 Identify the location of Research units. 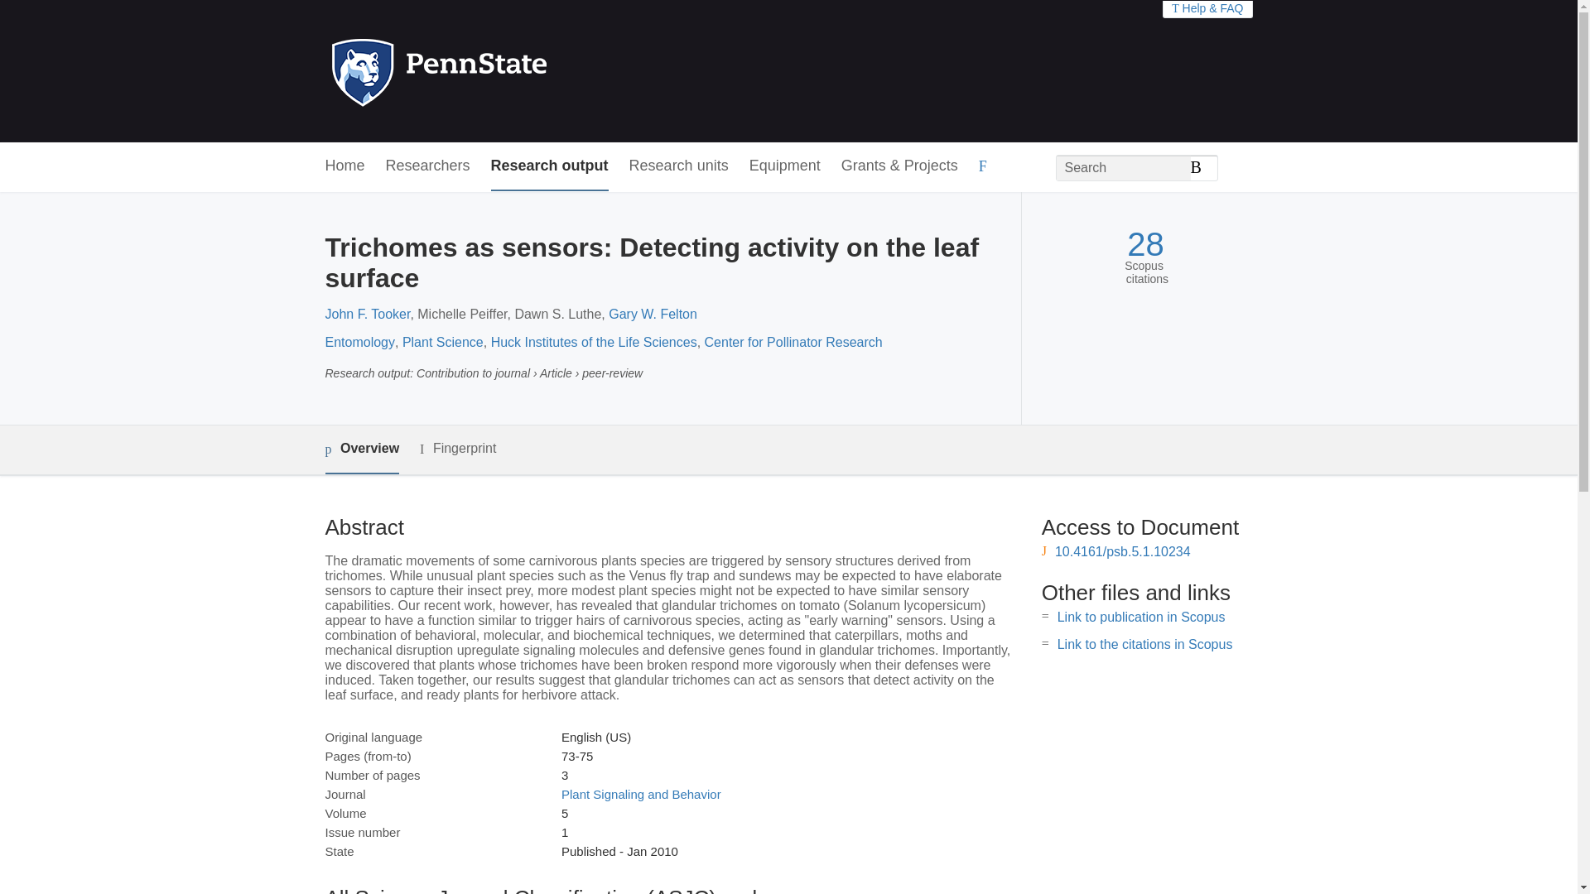
(679, 166).